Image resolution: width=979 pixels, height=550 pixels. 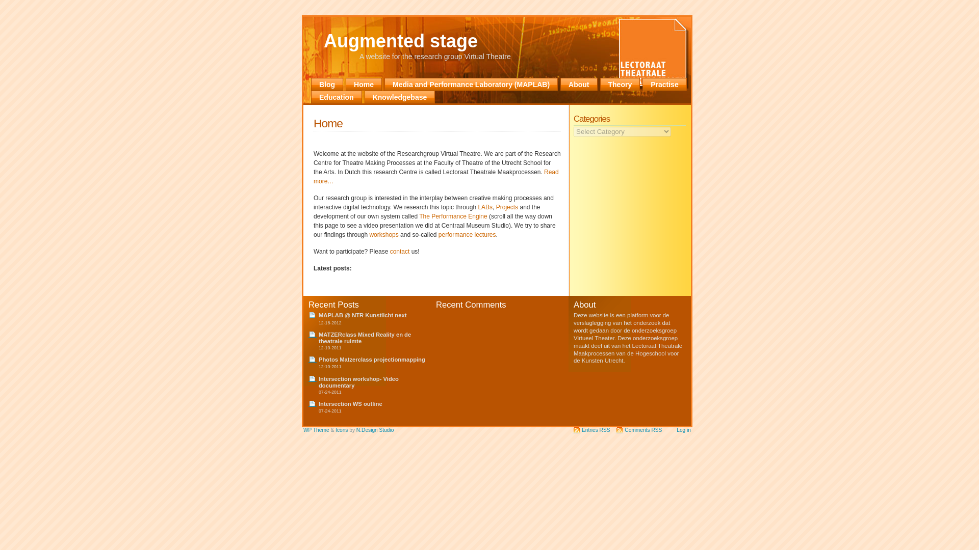 I want to click on contact, so click(x=400, y=252).